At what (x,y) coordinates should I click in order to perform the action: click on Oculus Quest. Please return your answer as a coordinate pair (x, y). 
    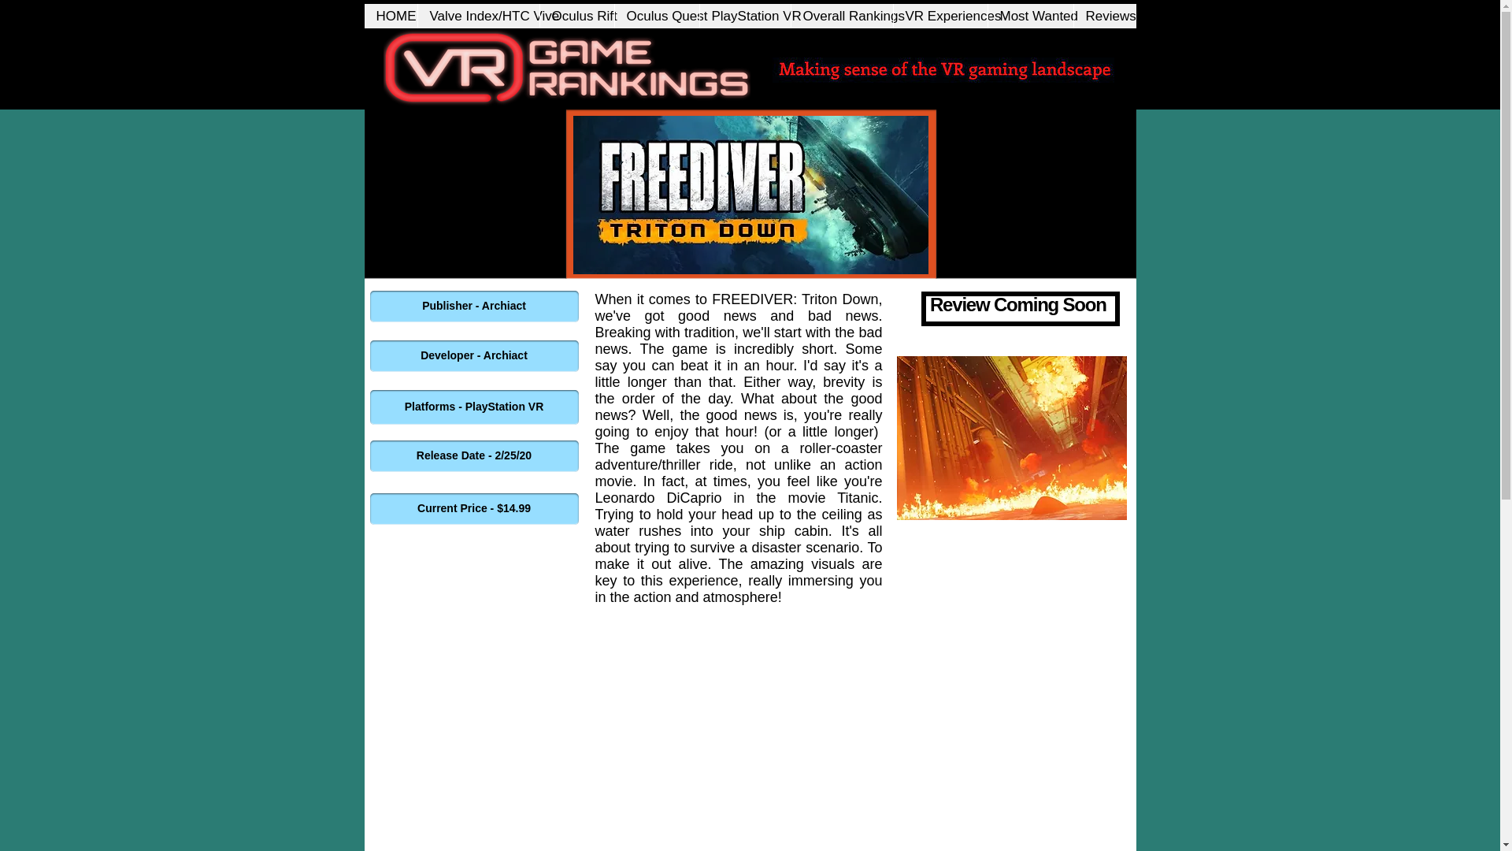
    Looking at the image, I should click on (656, 16).